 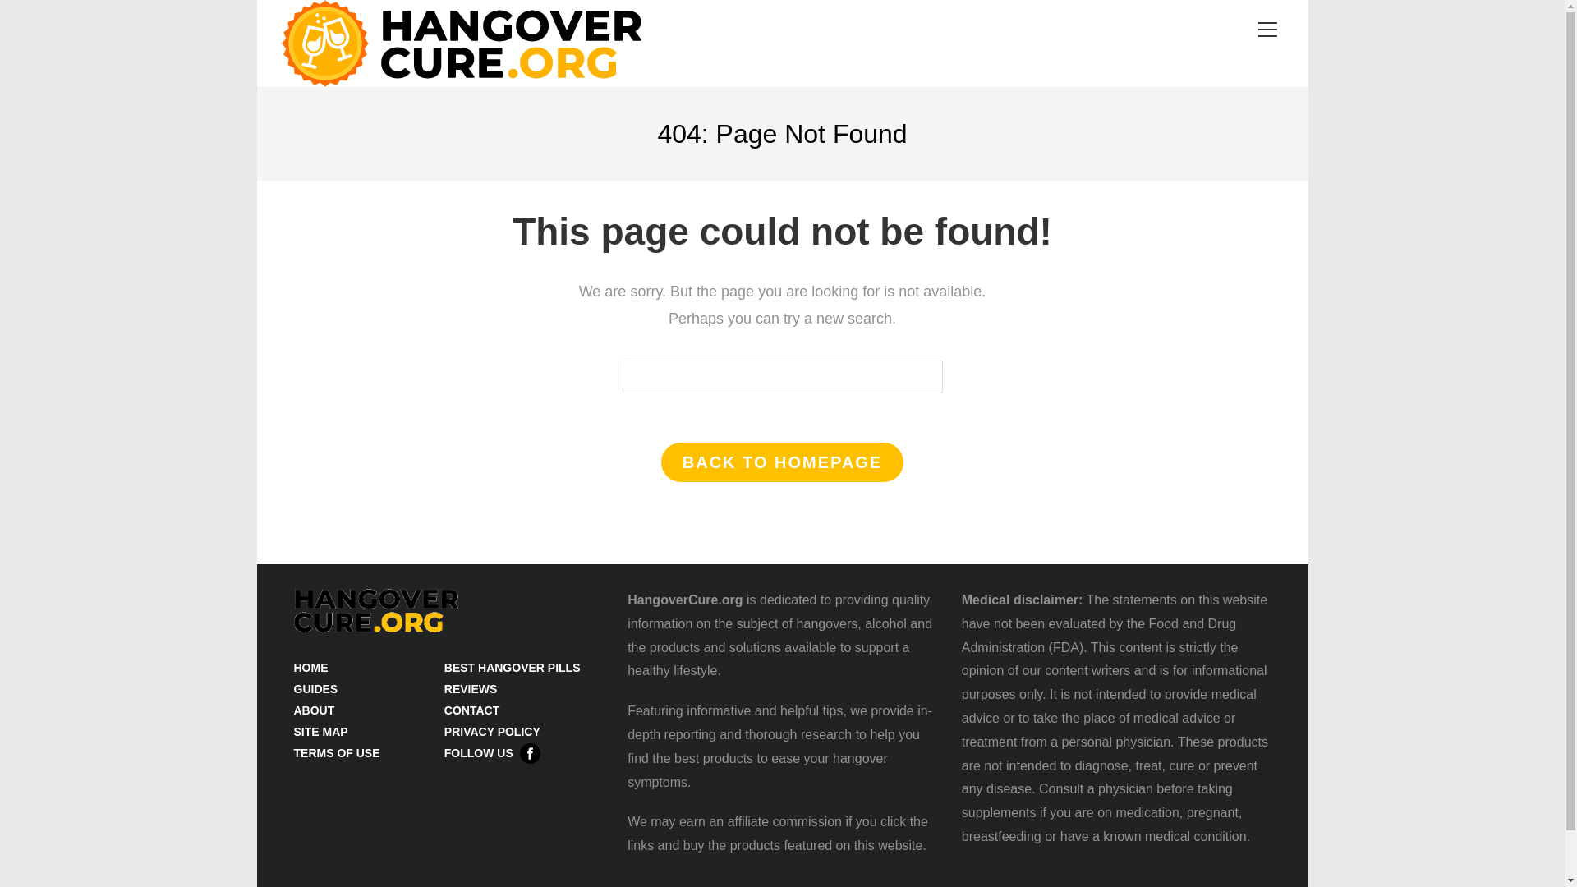 What do you see at coordinates (310, 667) in the screenshot?
I see `HOME` at bounding box center [310, 667].